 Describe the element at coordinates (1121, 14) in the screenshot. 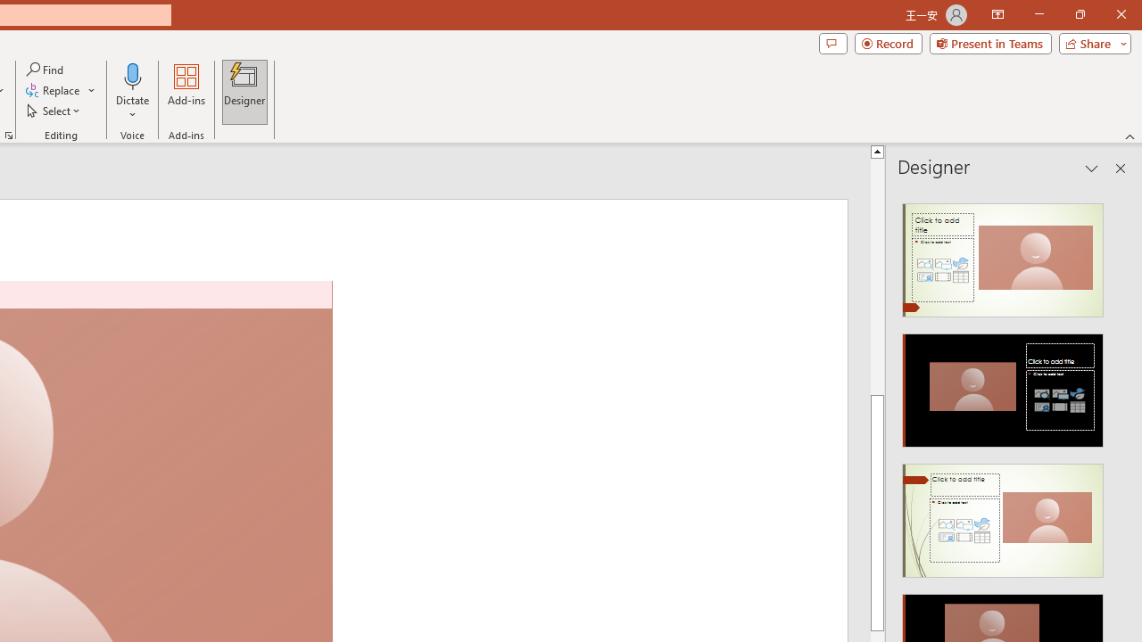

I see `Close` at that location.